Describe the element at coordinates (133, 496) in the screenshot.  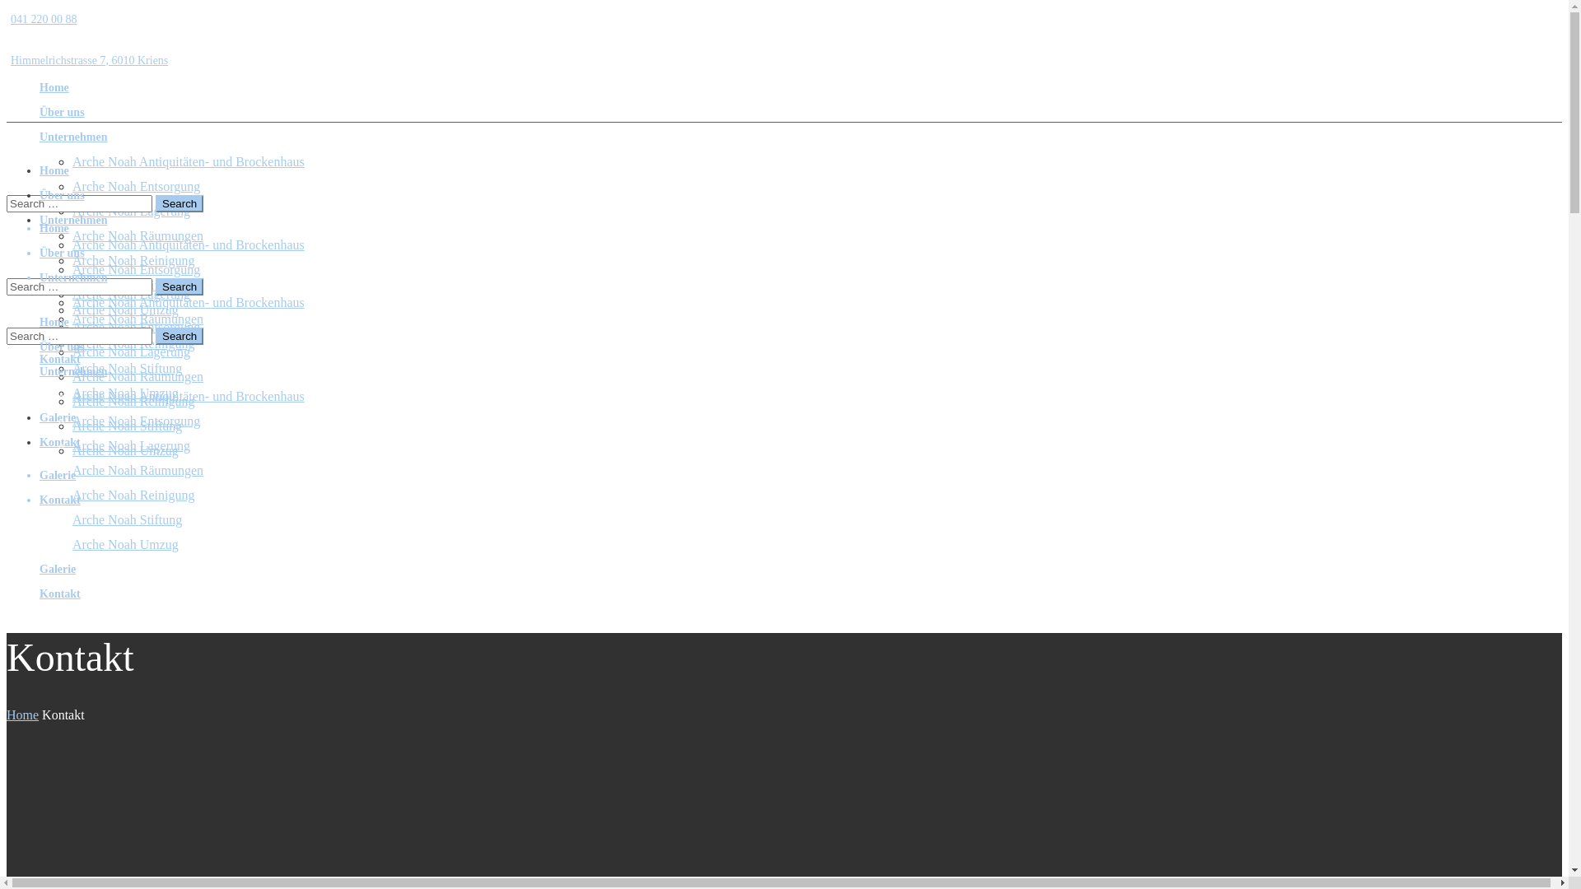
I see `Arche Noah Reinigung` at that location.